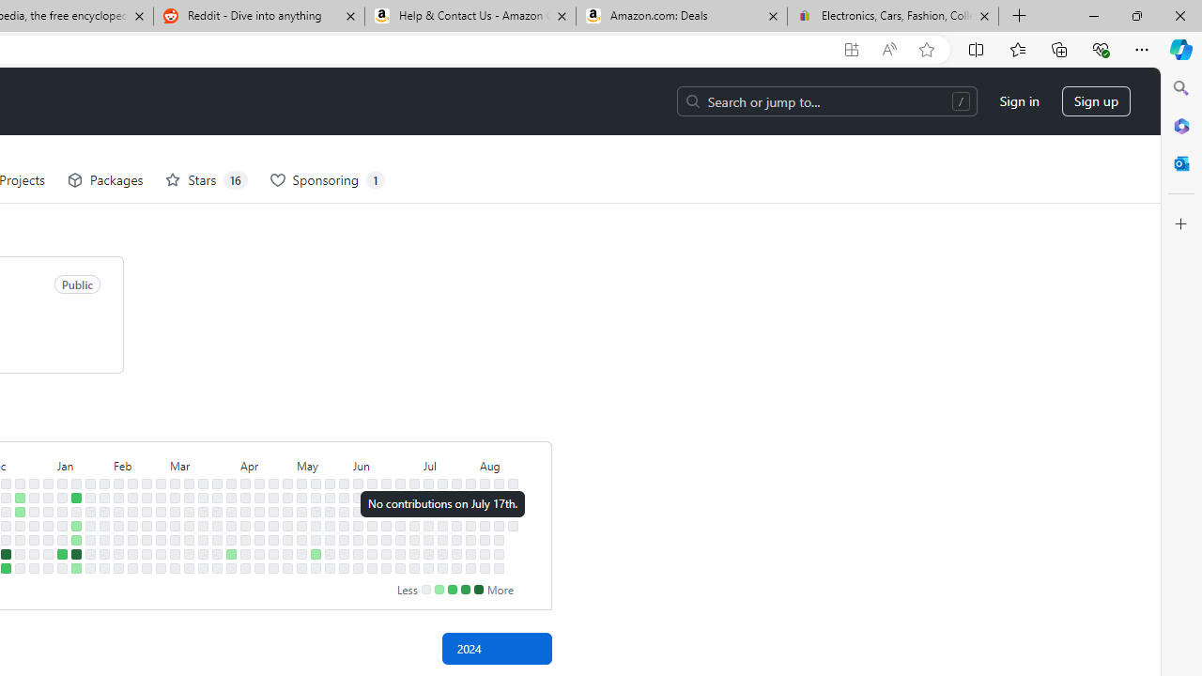 This screenshot has height=676, width=1202. I want to click on No contributions on June 21st., so click(386, 554).